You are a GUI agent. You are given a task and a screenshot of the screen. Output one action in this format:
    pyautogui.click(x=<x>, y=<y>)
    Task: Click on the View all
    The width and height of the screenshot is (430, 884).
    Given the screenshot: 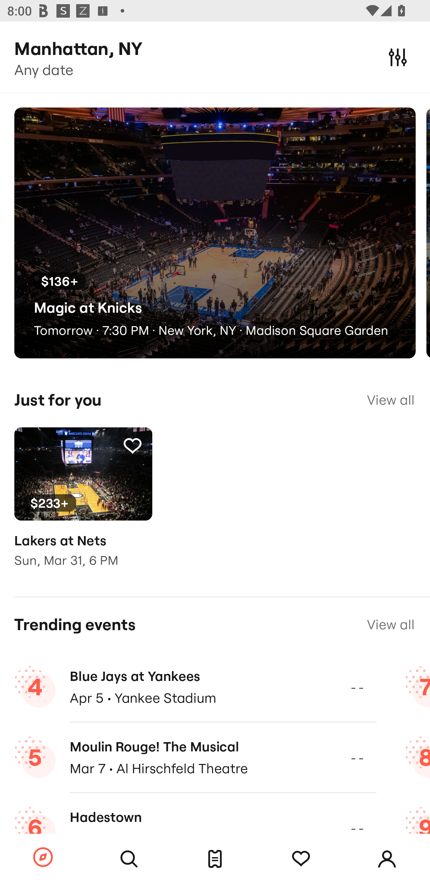 What is the action you would take?
    pyautogui.click(x=391, y=625)
    